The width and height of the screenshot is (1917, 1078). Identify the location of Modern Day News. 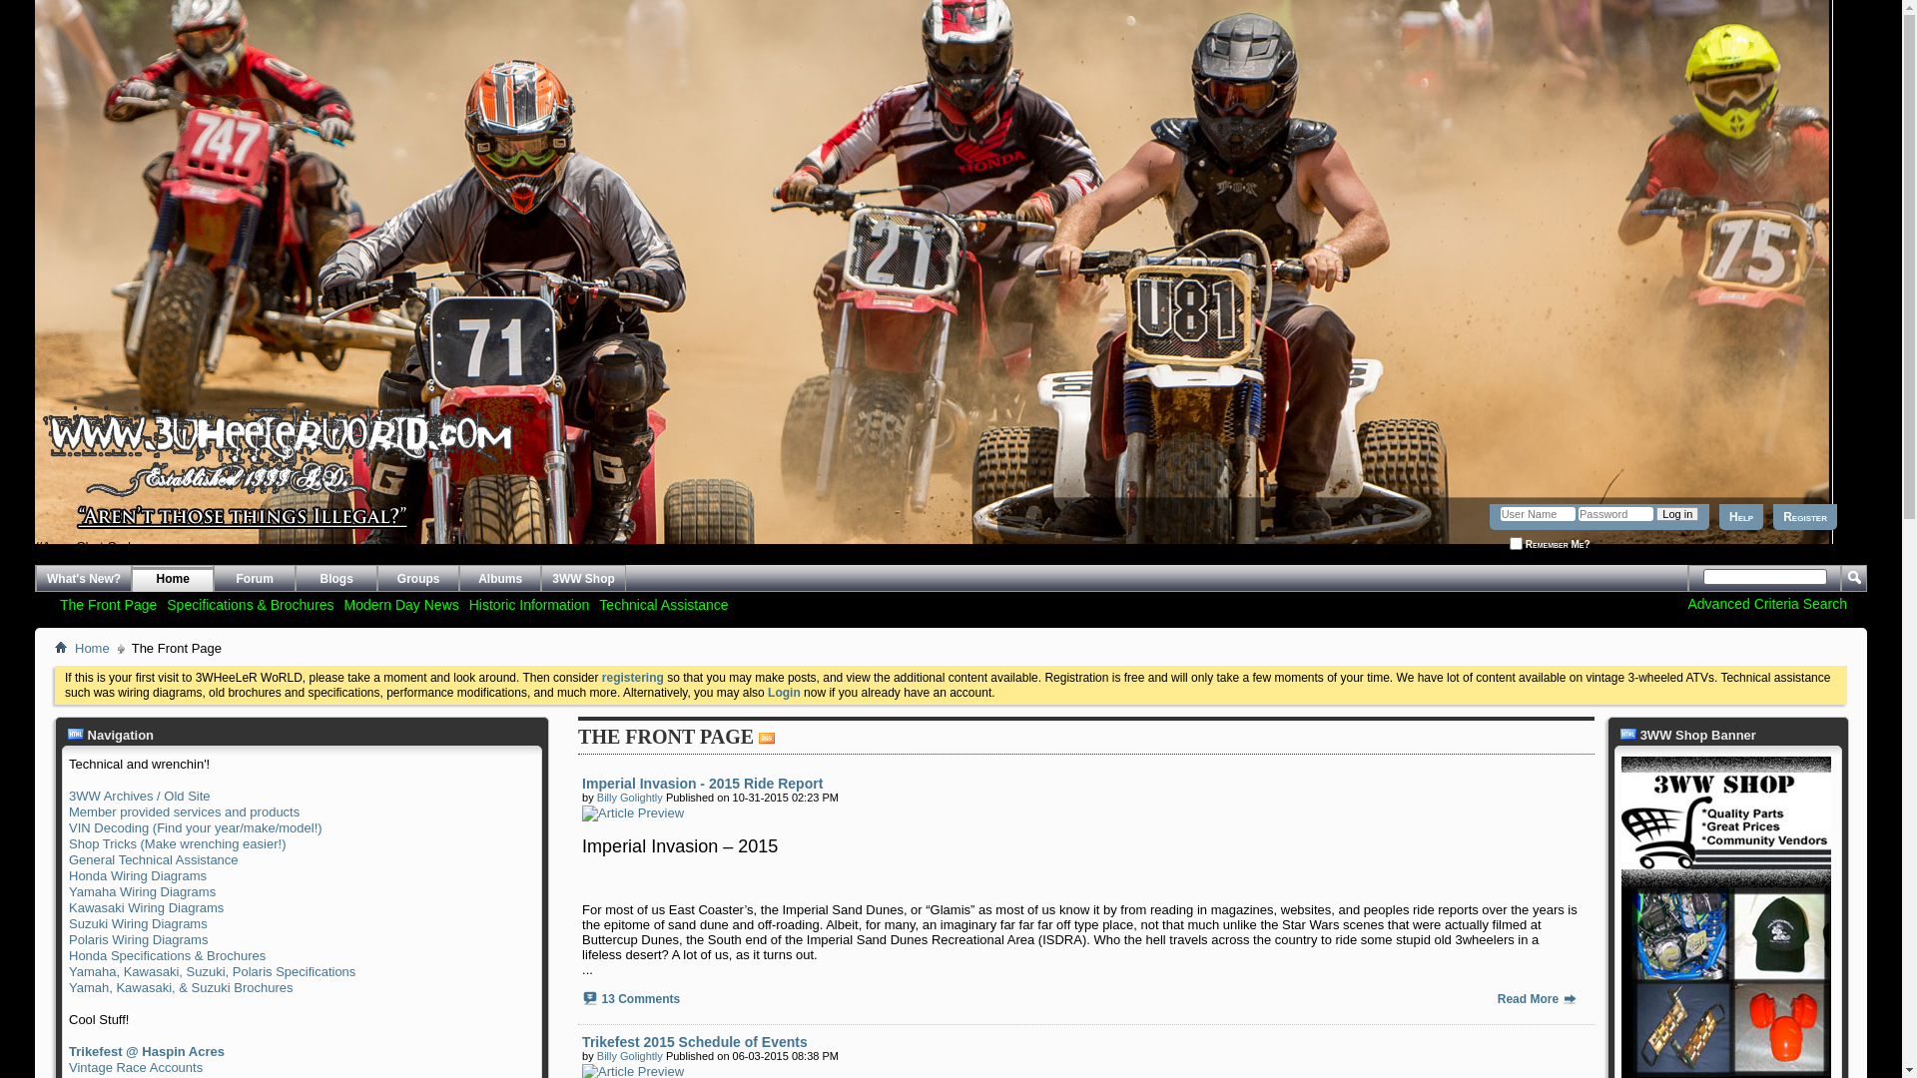
(401, 605).